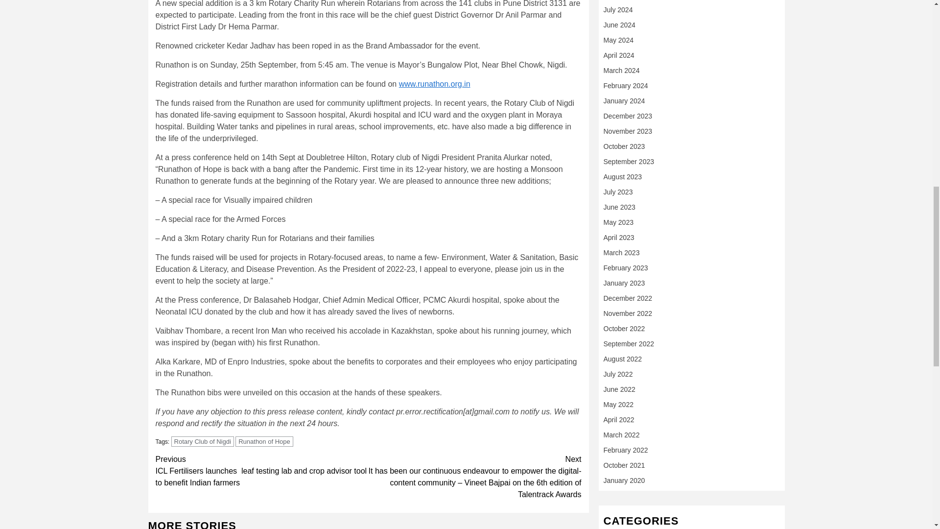  Describe the element at coordinates (435, 84) in the screenshot. I see `www.runathon.org.in` at that location.